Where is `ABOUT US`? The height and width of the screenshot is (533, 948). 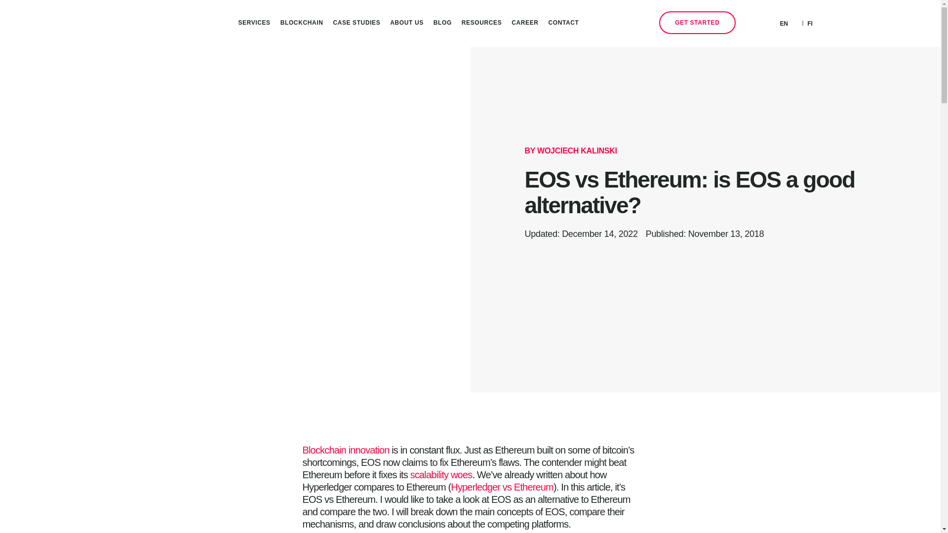 ABOUT US is located at coordinates (406, 23).